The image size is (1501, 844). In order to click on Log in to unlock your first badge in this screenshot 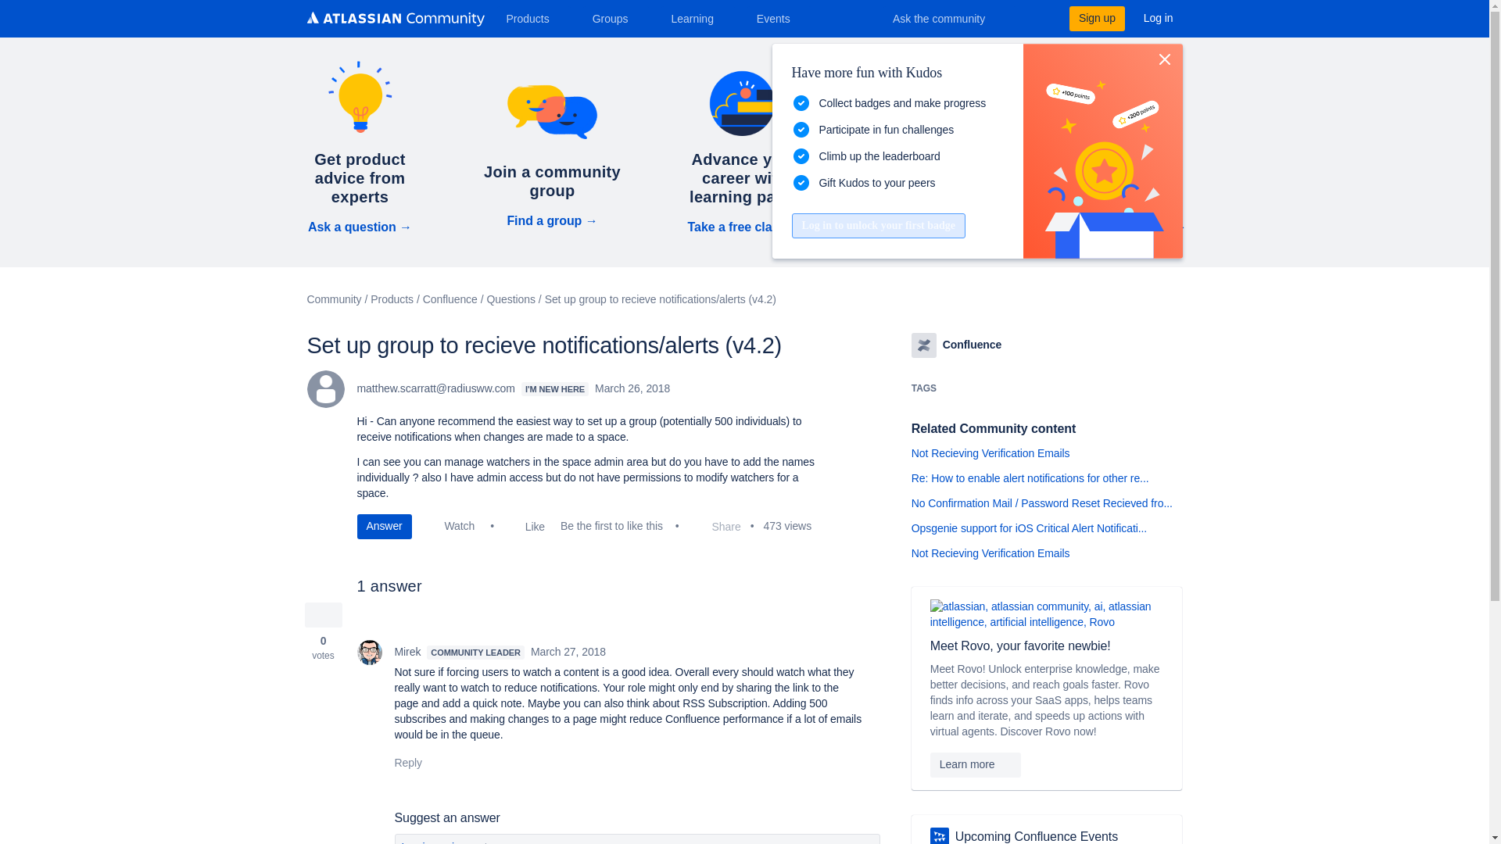, I will do `click(877, 225)`.